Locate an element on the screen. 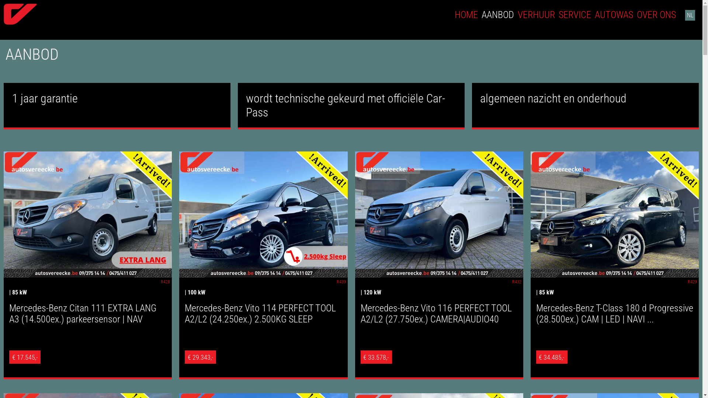  HOME is located at coordinates (466, 15).